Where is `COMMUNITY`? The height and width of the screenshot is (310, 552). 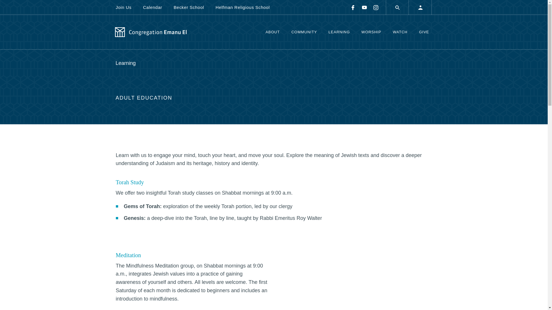
COMMUNITY is located at coordinates (304, 32).